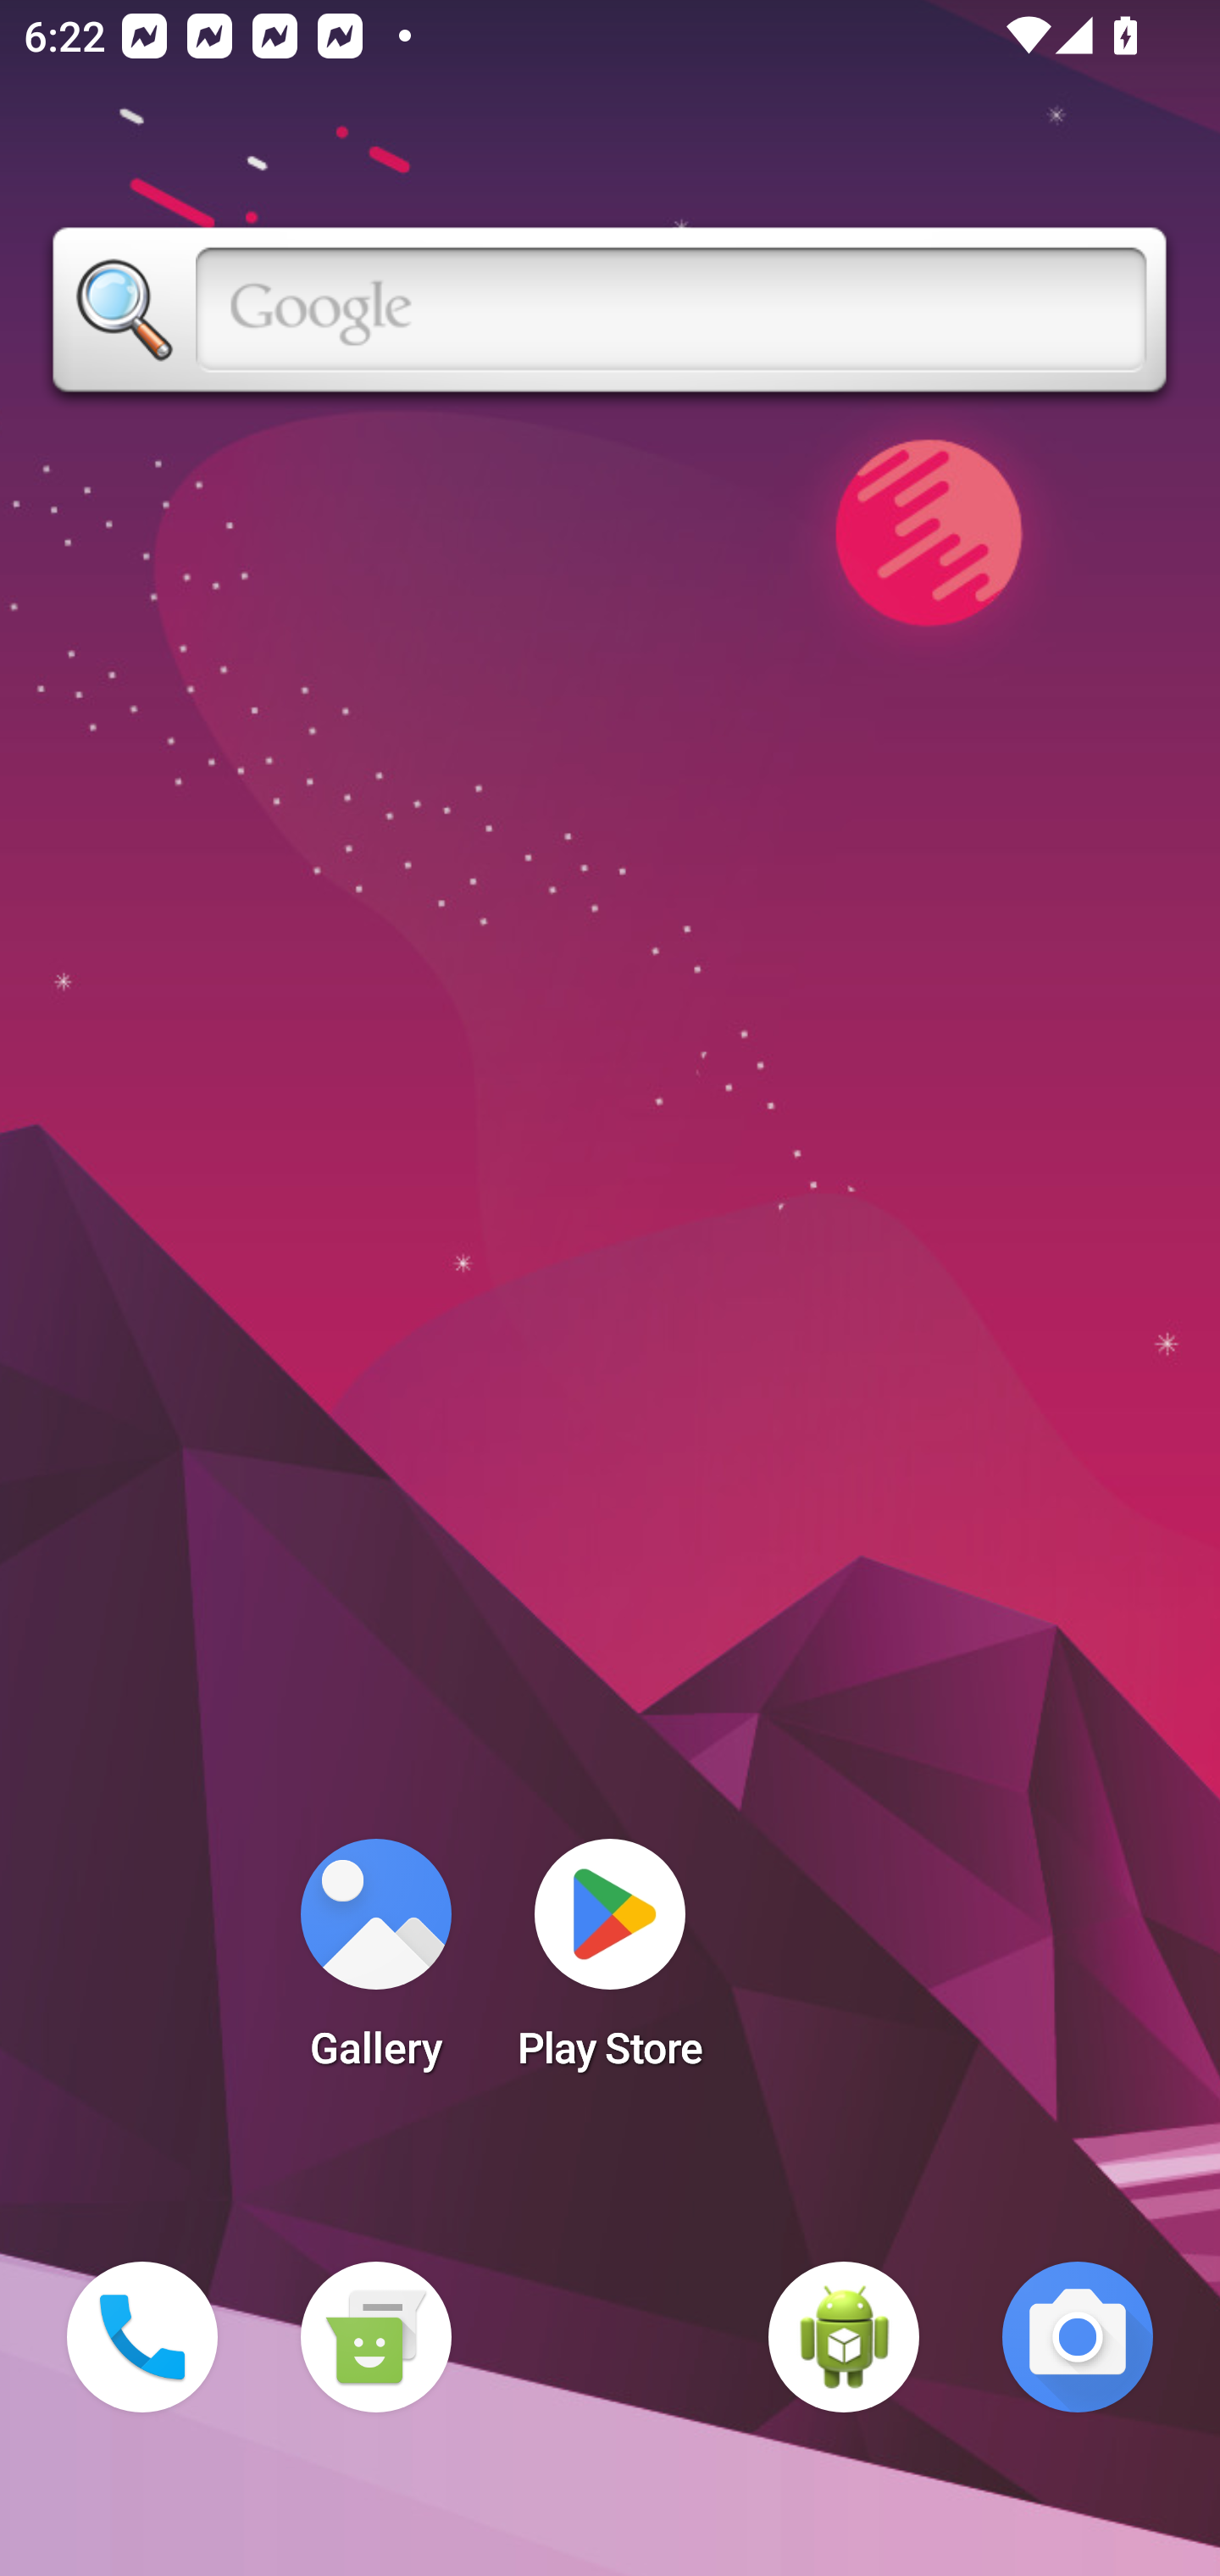 The image size is (1220, 2576). I want to click on Gallery, so click(375, 1964).